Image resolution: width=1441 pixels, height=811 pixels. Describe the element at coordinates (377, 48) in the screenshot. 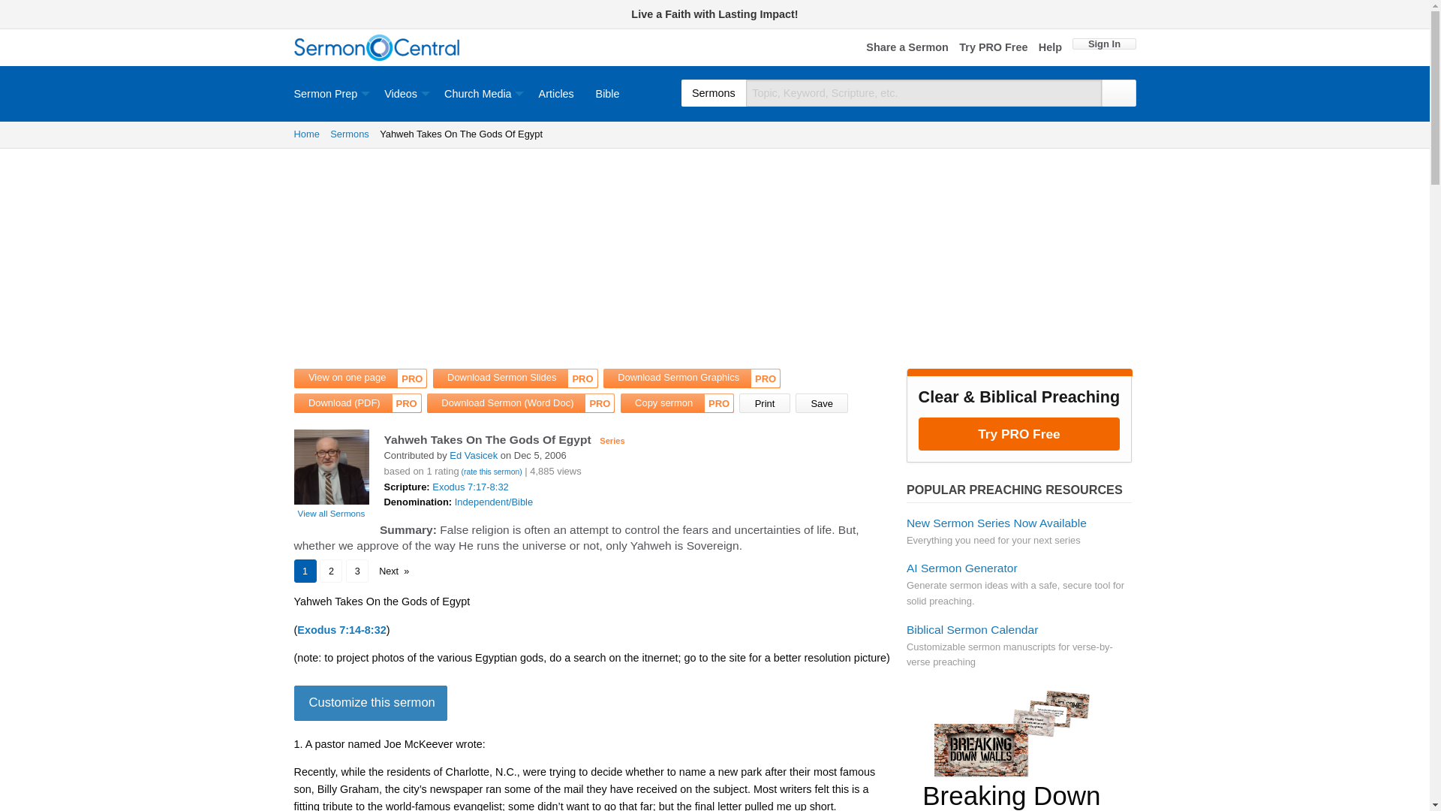

I see `SermonCentral.com` at that location.